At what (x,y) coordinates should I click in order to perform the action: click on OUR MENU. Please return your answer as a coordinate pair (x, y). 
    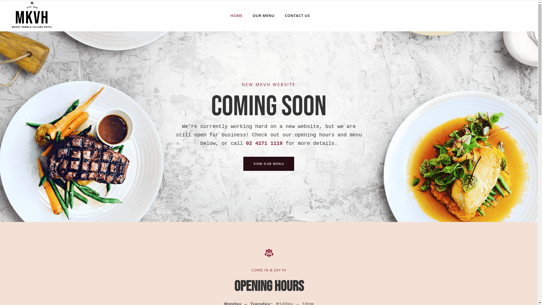
    Looking at the image, I should click on (264, 16).